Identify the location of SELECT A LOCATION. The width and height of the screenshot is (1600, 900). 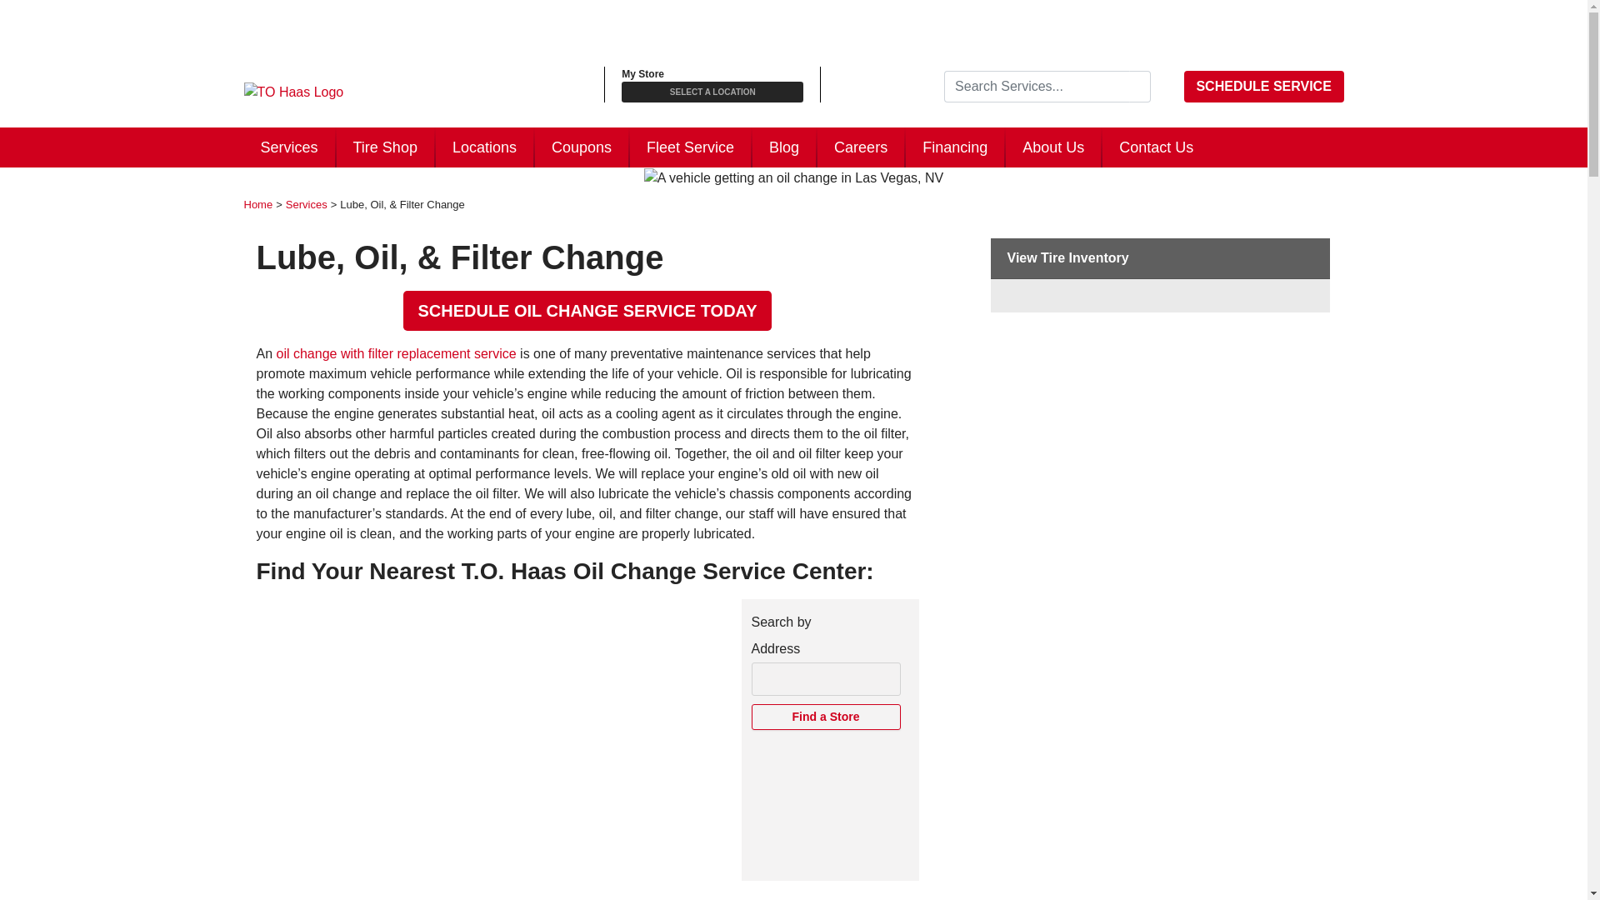
(712, 92).